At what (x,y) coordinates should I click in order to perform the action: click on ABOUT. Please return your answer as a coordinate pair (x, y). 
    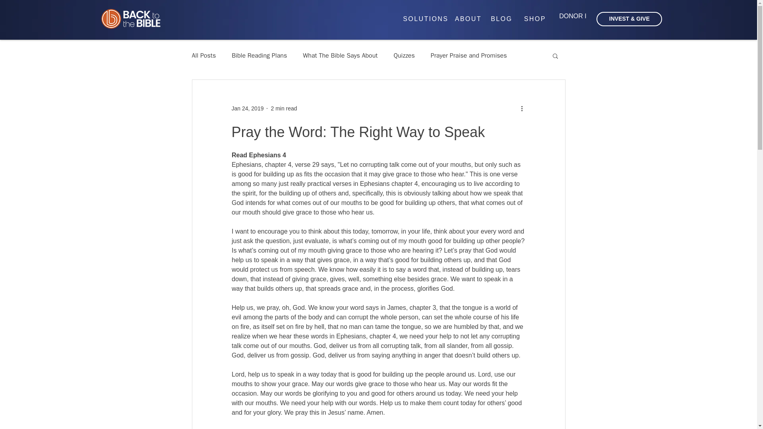
    Looking at the image, I should click on (468, 19).